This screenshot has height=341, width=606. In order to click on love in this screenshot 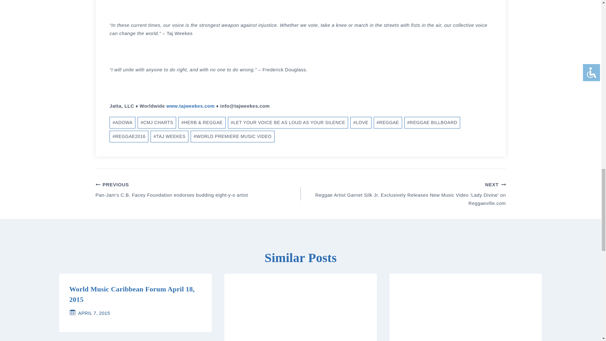, I will do `click(360, 123)`.